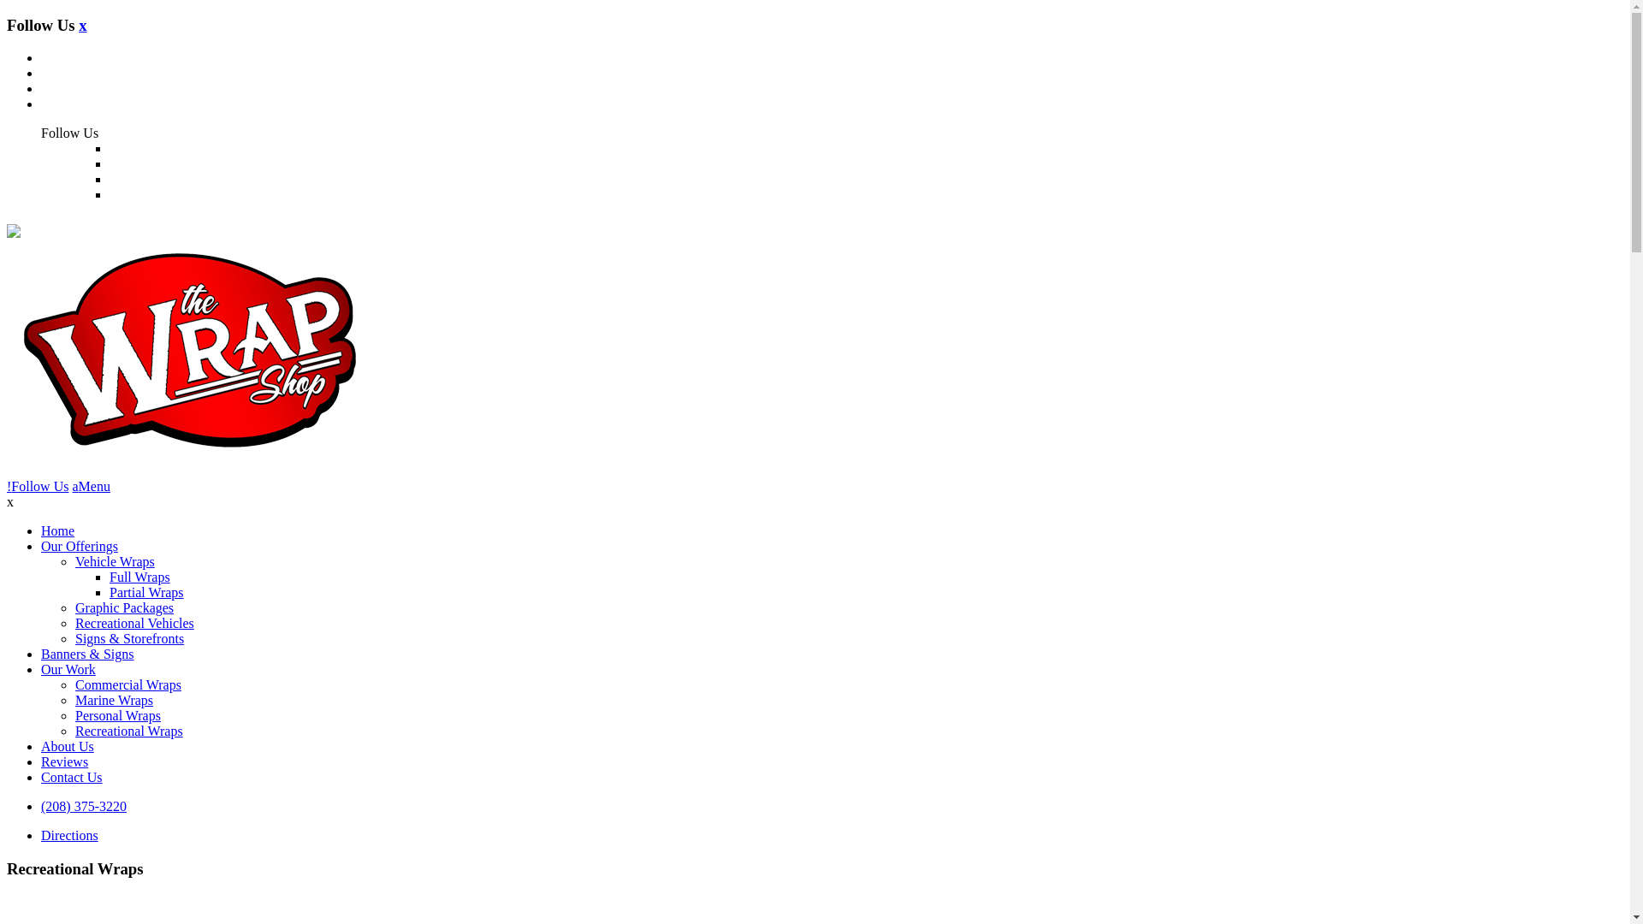 Image resolution: width=1643 pixels, height=924 pixels. Describe the element at coordinates (87, 654) in the screenshot. I see `Banners & Signs` at that location.